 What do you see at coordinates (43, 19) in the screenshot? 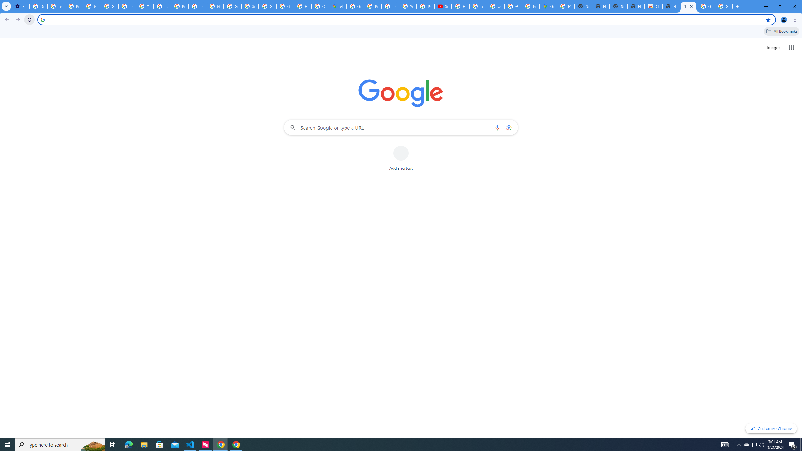
I see `Search icon` at bounding box center [43, 19].